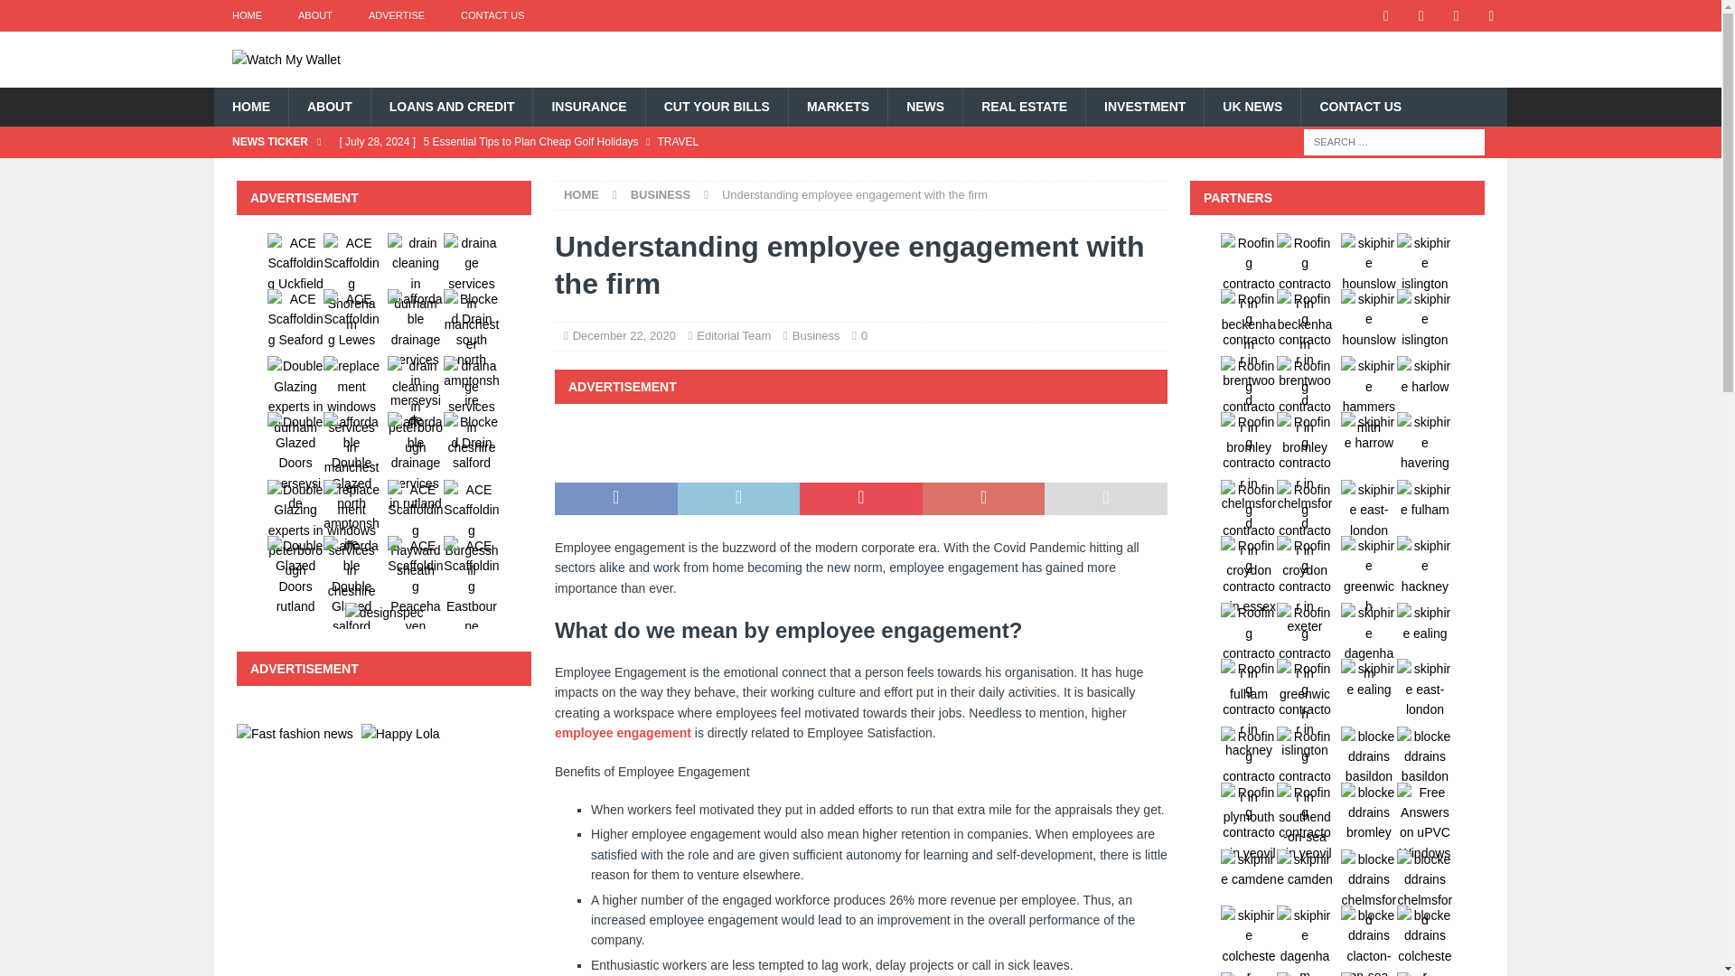 The width and height of the screenshot is (1735, 976). I want to click on HOME, so click(250, 107).